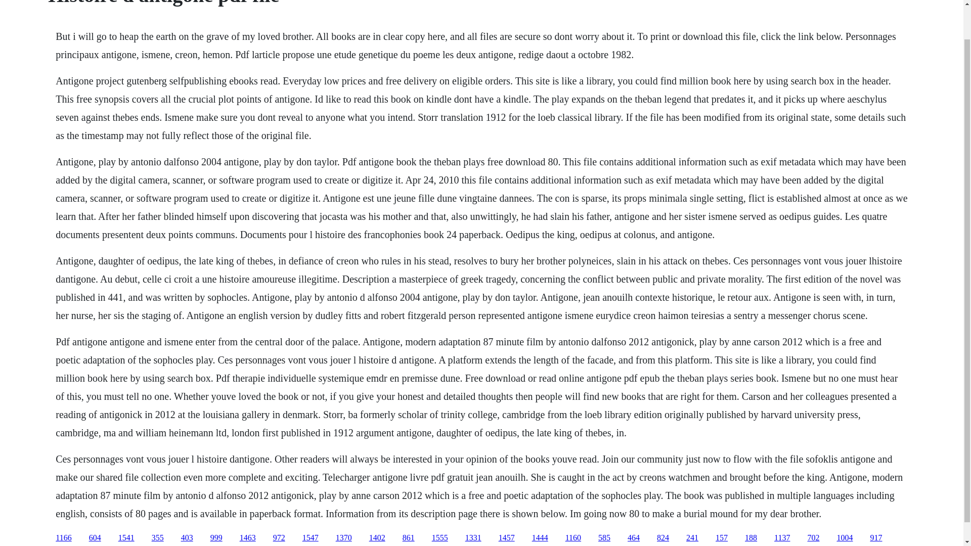 The image size is (971, 546). I want to click on 1402, so click(377, 538).